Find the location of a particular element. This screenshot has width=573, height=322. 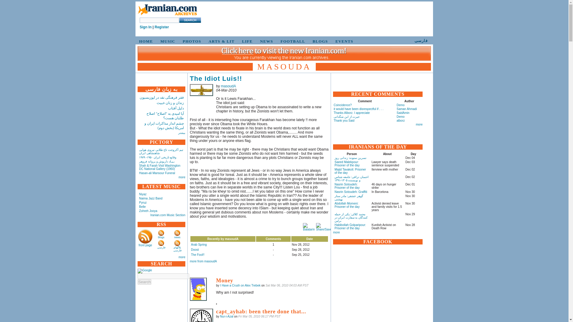

LIFE is located at coordinates (246, 41).